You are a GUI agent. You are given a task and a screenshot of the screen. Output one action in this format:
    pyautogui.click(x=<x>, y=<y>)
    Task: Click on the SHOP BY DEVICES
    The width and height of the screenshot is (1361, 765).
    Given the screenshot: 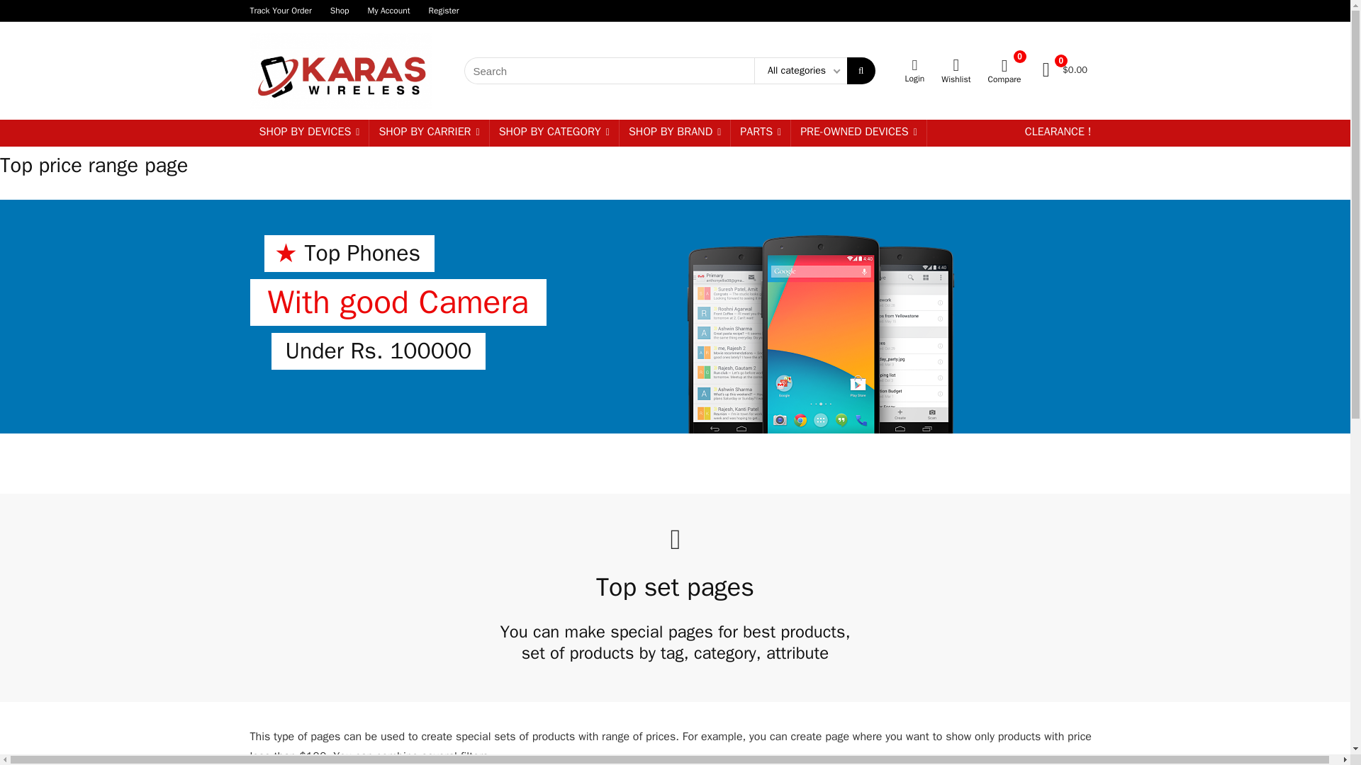 What is the action you would take?
    pyautogui.click(x=309, y=133)
    